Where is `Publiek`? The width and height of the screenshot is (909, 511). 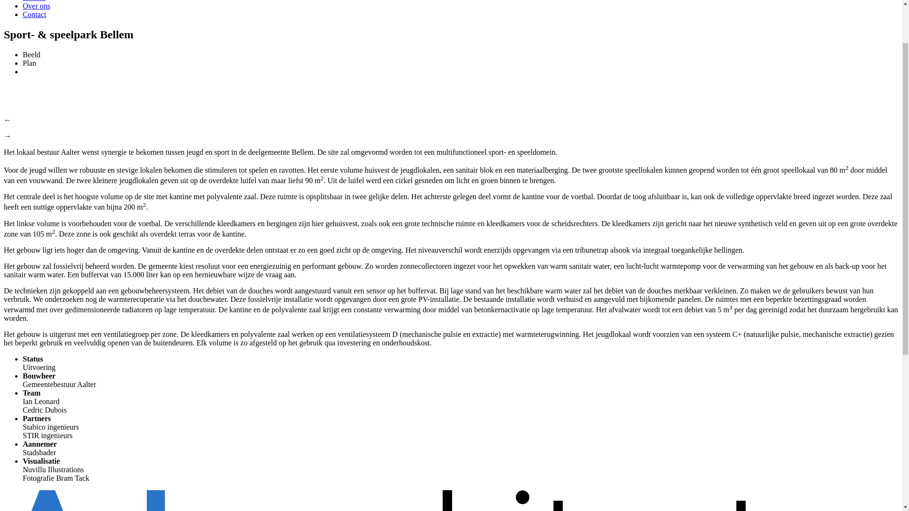 Publiek is located at coordinates (34, 24).